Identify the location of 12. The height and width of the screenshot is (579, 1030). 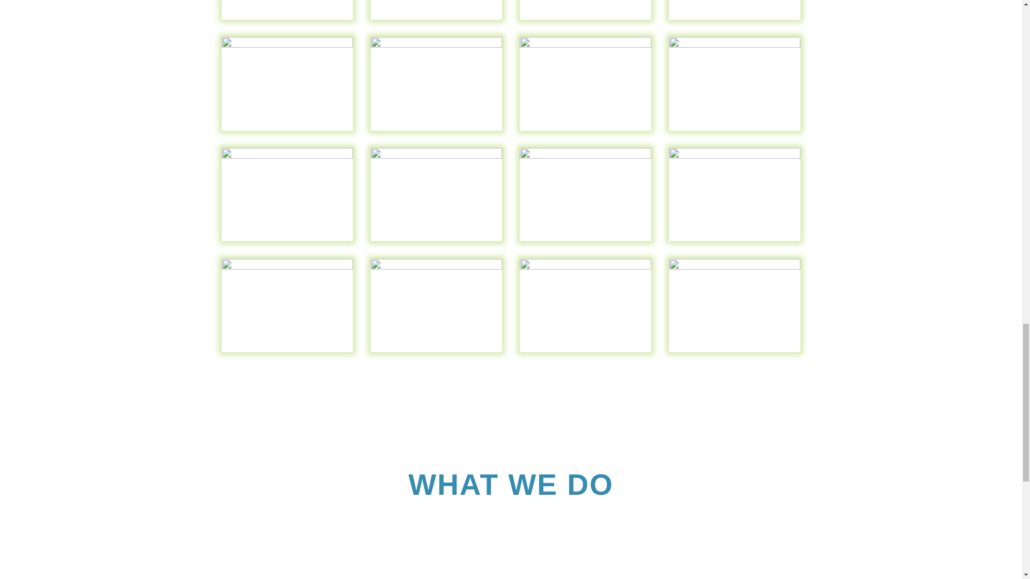
(735, 131).